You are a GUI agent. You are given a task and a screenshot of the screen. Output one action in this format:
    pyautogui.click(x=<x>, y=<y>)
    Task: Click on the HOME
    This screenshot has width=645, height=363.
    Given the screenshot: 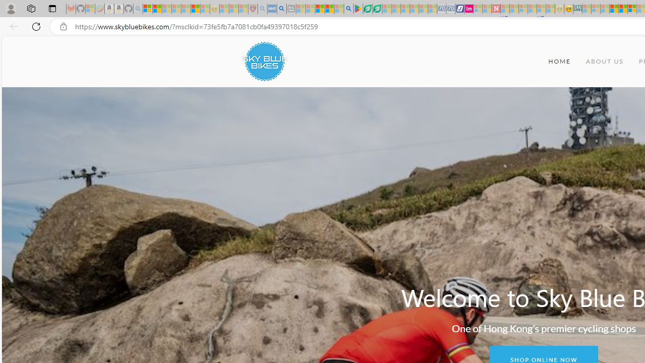 What is the action you would take?
    pyautogui.click(x=559, y=62)
    